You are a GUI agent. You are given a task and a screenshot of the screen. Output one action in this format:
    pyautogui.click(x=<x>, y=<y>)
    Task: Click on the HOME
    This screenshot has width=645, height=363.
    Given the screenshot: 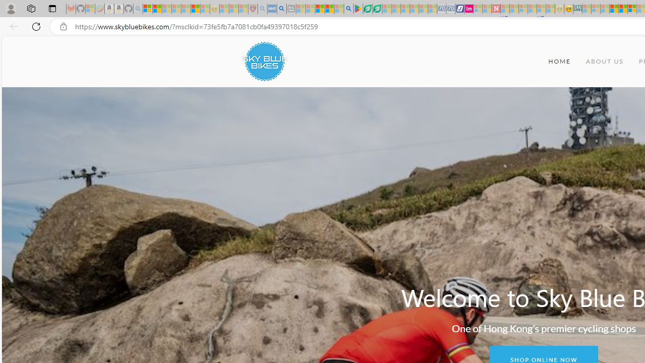 What is the action you would take?
    pyautogui.click(x=559, y=62)
    